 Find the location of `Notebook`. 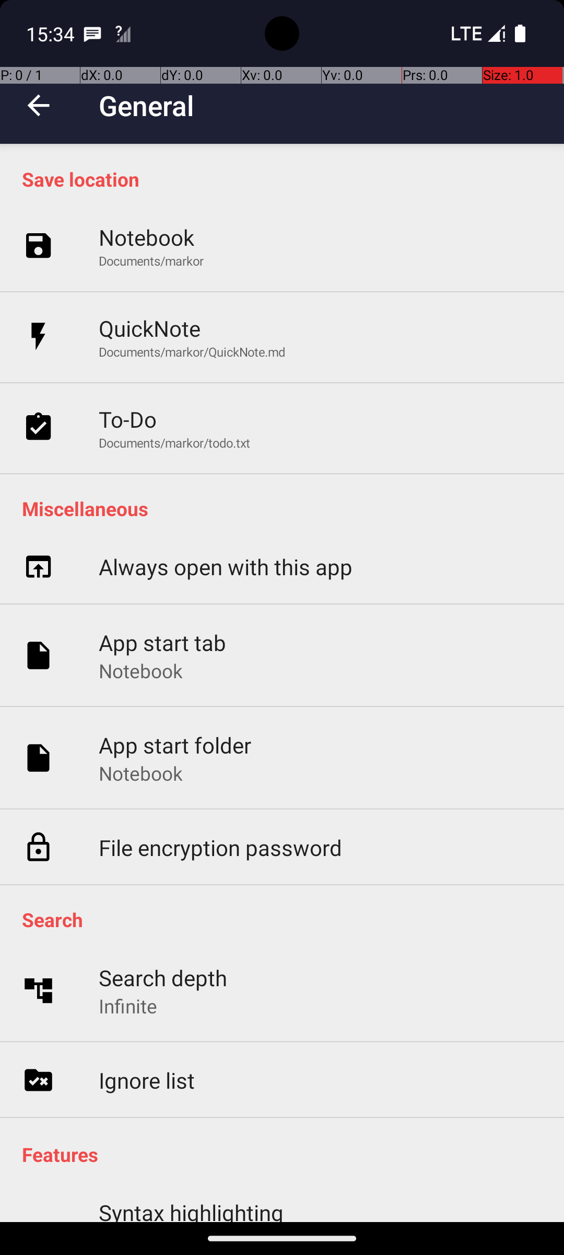

Notebook is located at coordinates (146, 237).